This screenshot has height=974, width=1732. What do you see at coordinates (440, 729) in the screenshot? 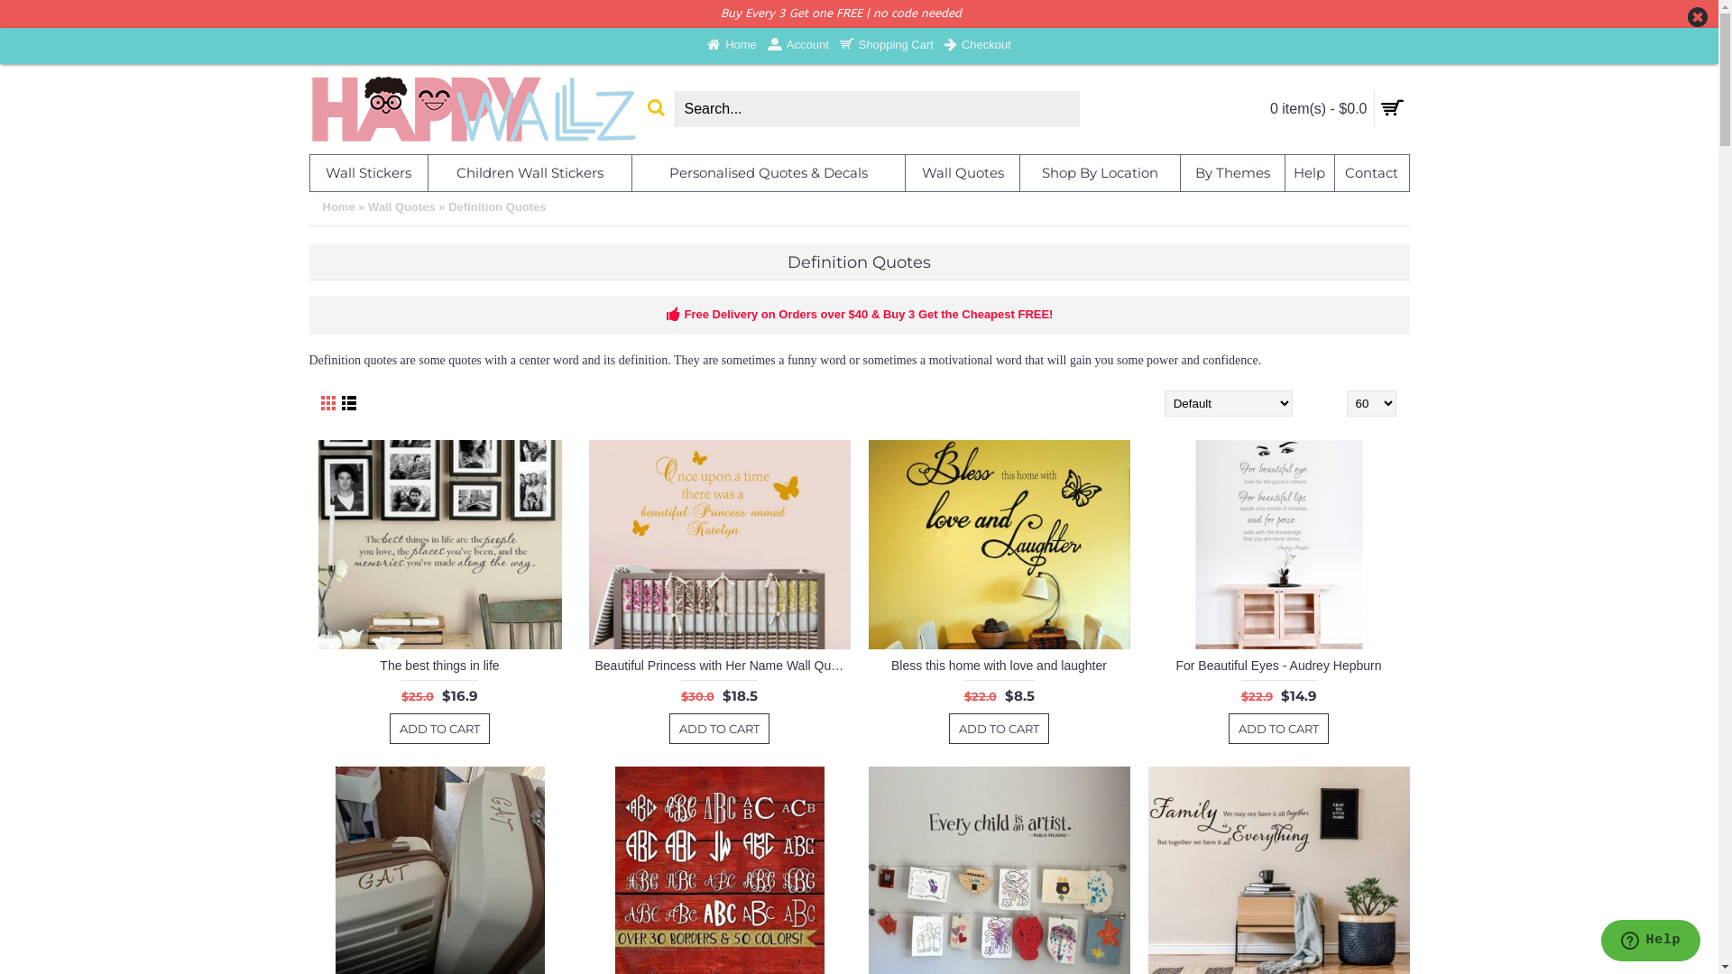
I see `ADD TO CART` at bounding box center [440, 729].